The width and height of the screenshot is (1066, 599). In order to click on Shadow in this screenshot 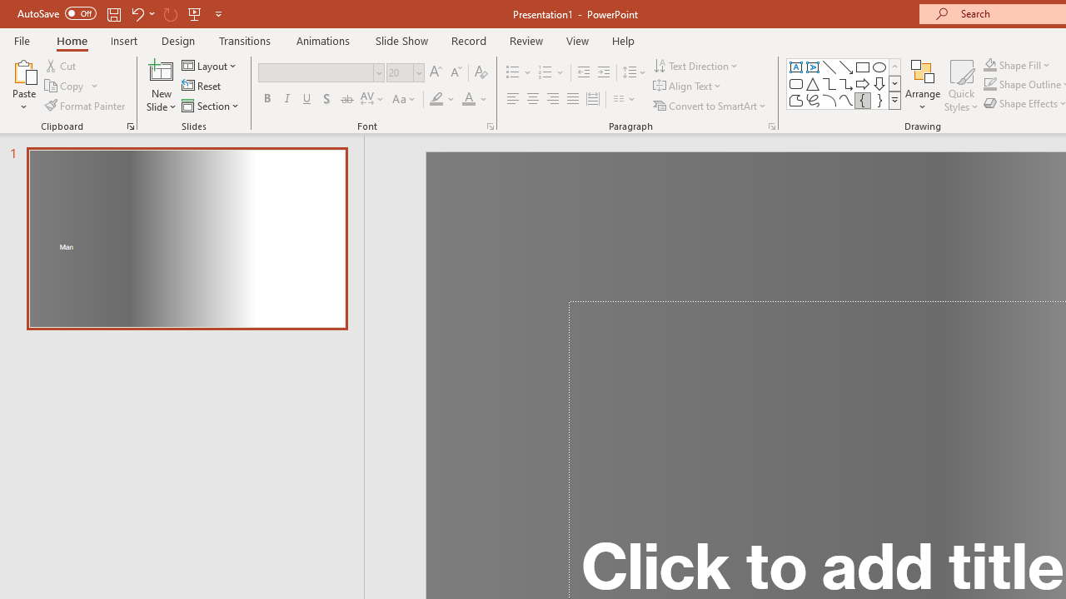, I will do `click(326, 100)`.